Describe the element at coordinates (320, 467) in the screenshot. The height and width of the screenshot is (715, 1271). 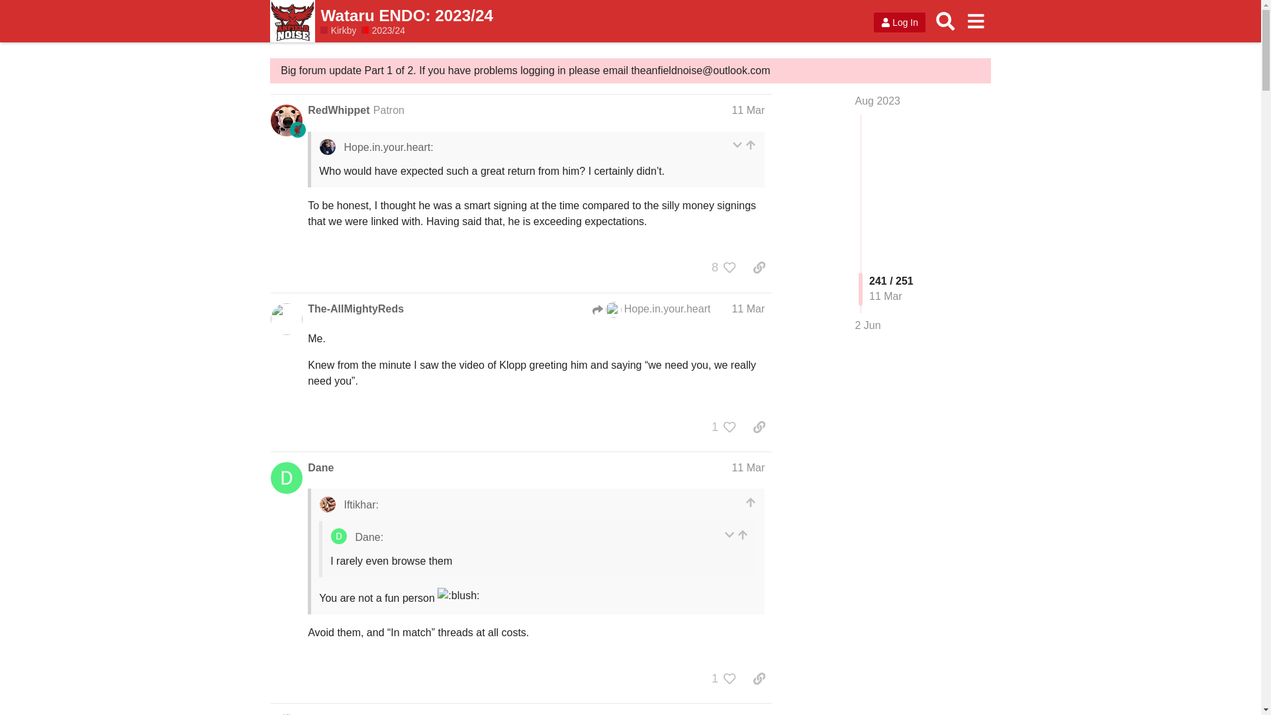
I see `Dane` at that location.